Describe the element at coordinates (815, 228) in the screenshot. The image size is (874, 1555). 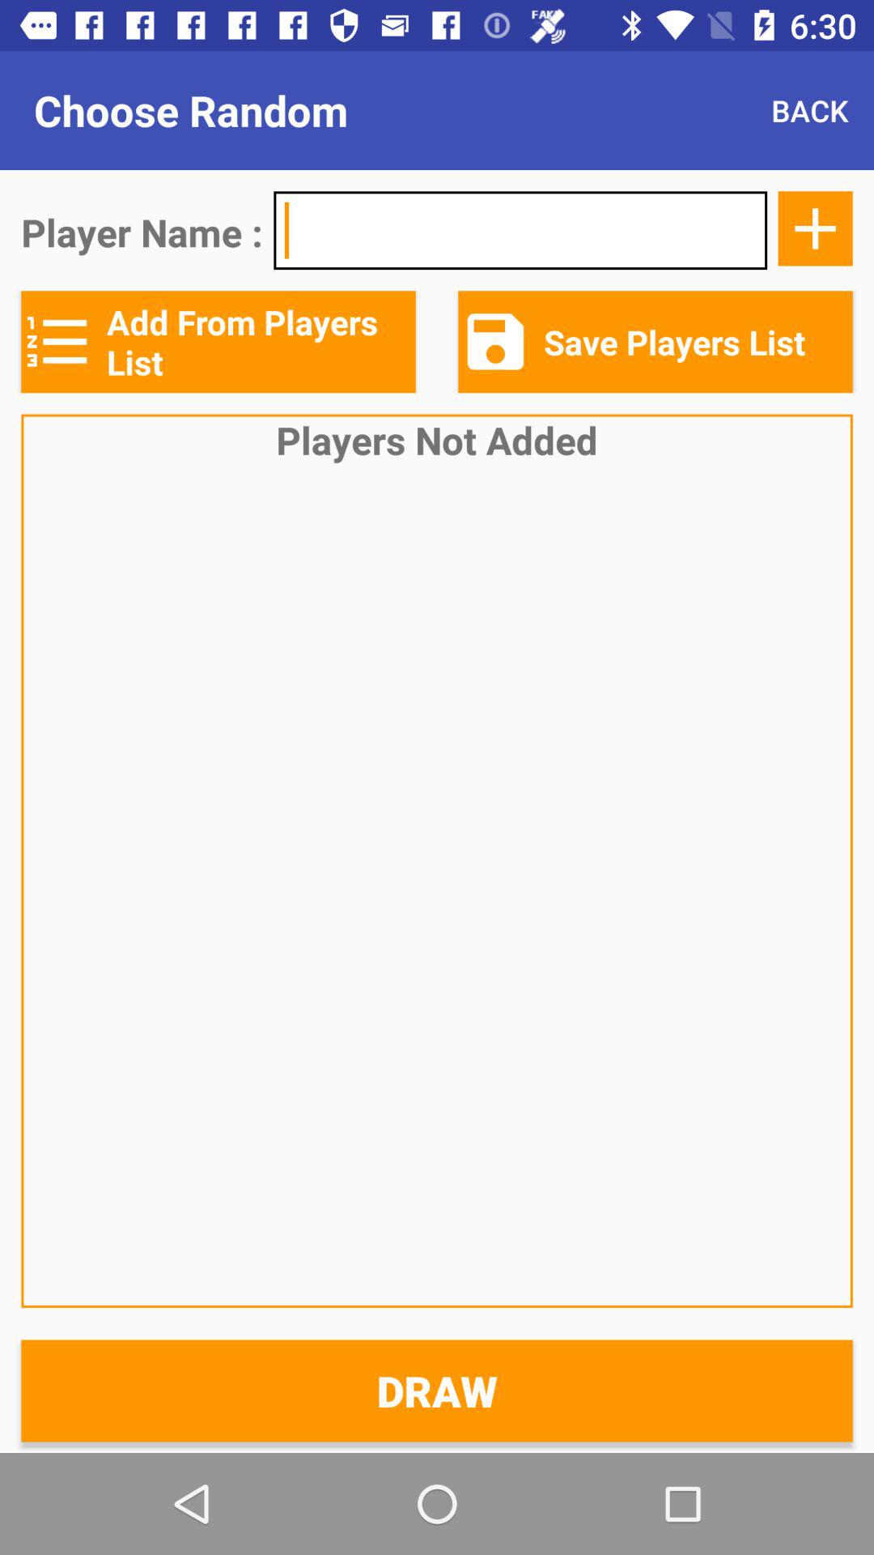
I see `click+` at that location.